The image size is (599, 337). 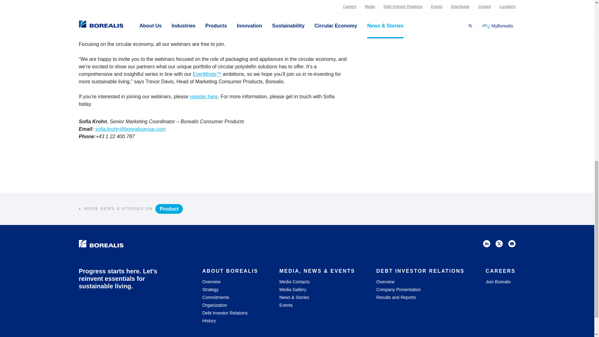 I want to click on webinars, so click(x=99, y=4).